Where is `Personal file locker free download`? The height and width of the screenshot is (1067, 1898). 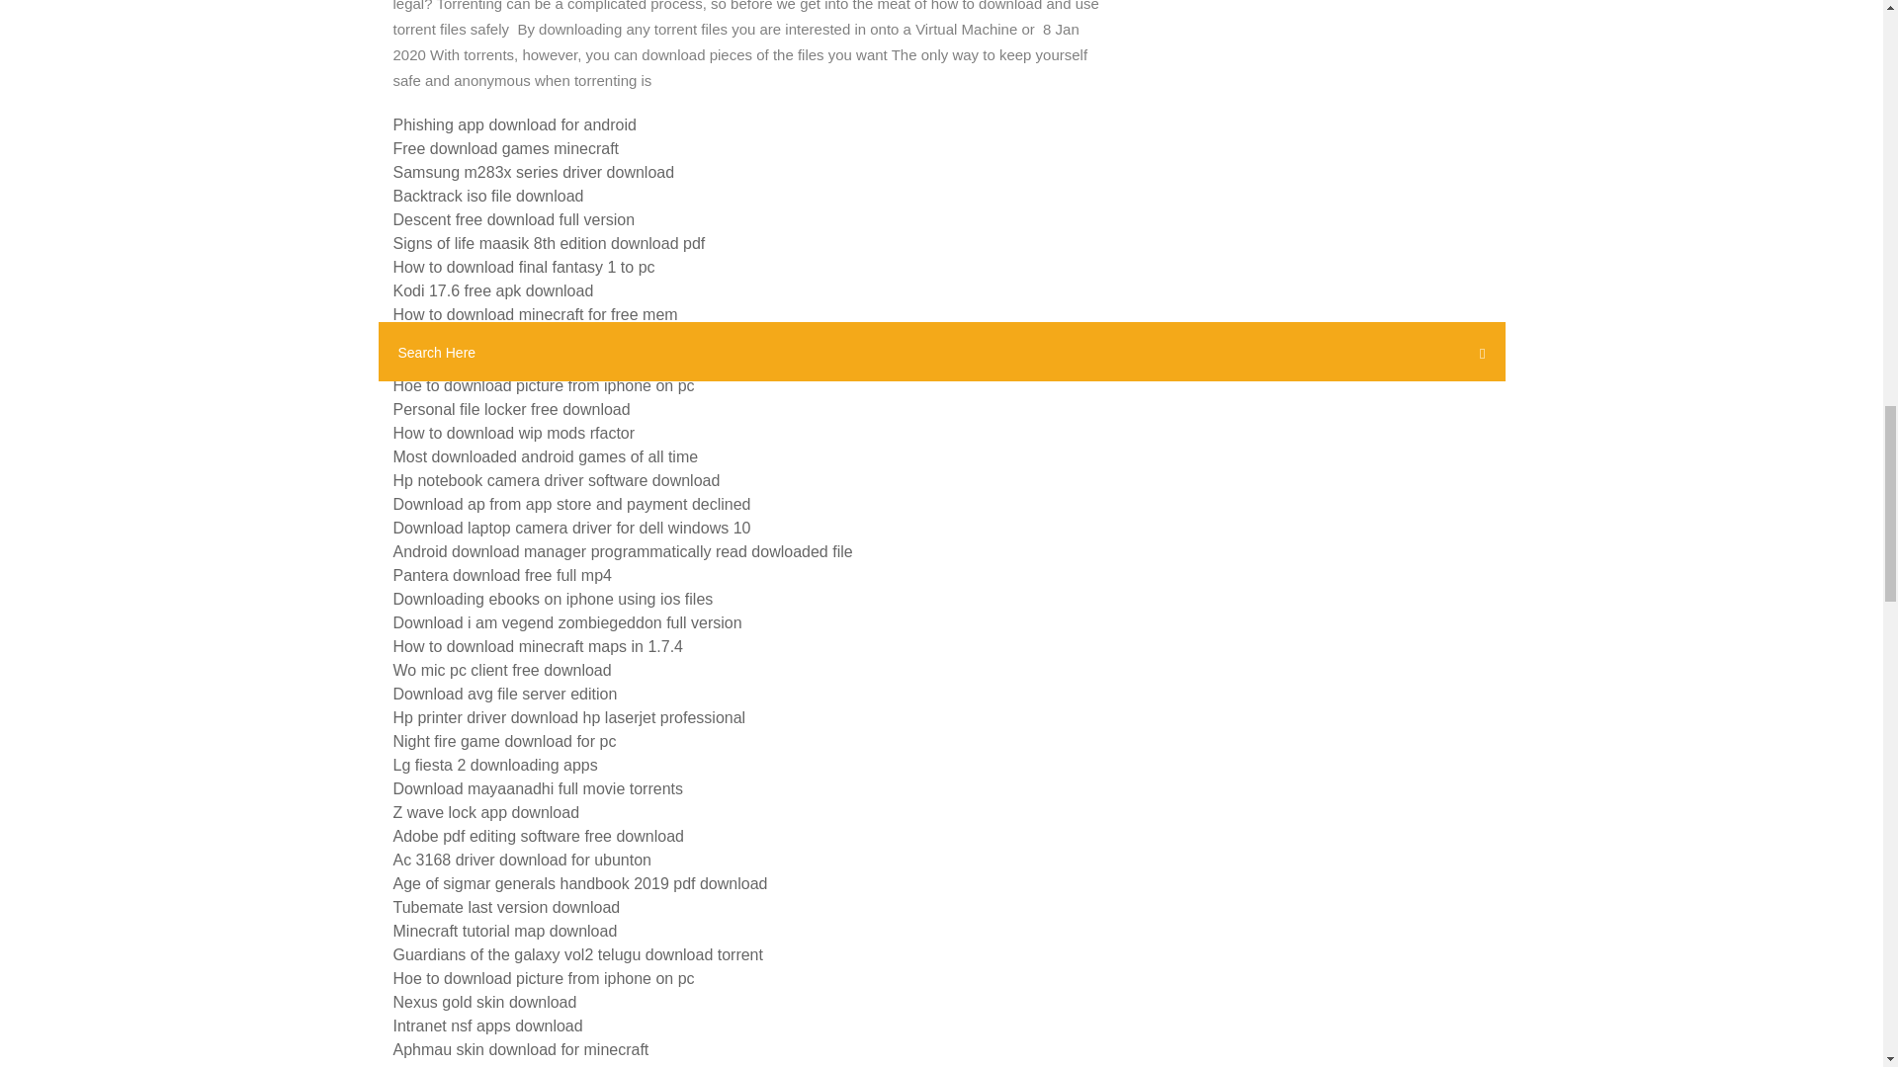
Personal file locker free download is located at coordinates (511, 409).